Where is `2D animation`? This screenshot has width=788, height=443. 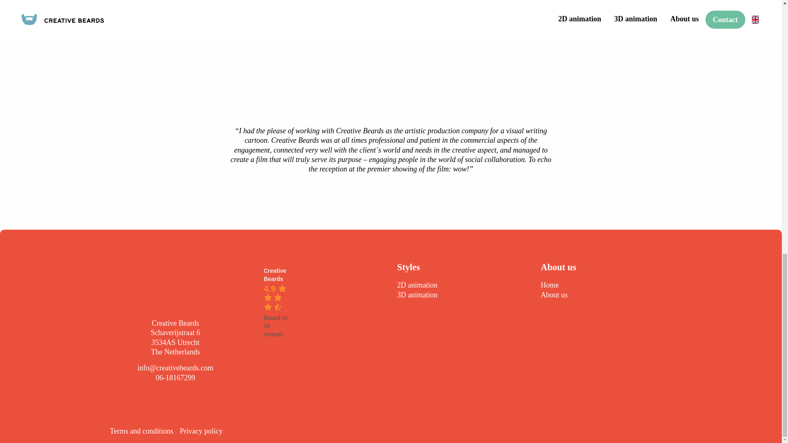 2D animation is located at coordinates (417, 285).